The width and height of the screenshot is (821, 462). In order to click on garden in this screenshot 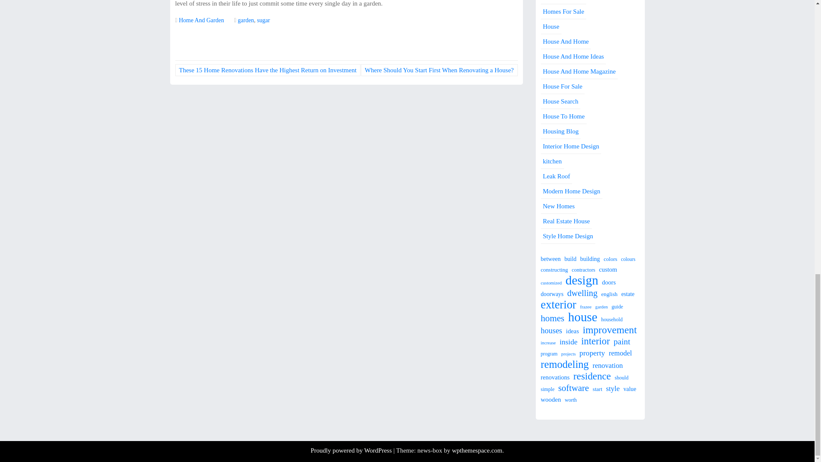, I will do `click(245, 20)`.